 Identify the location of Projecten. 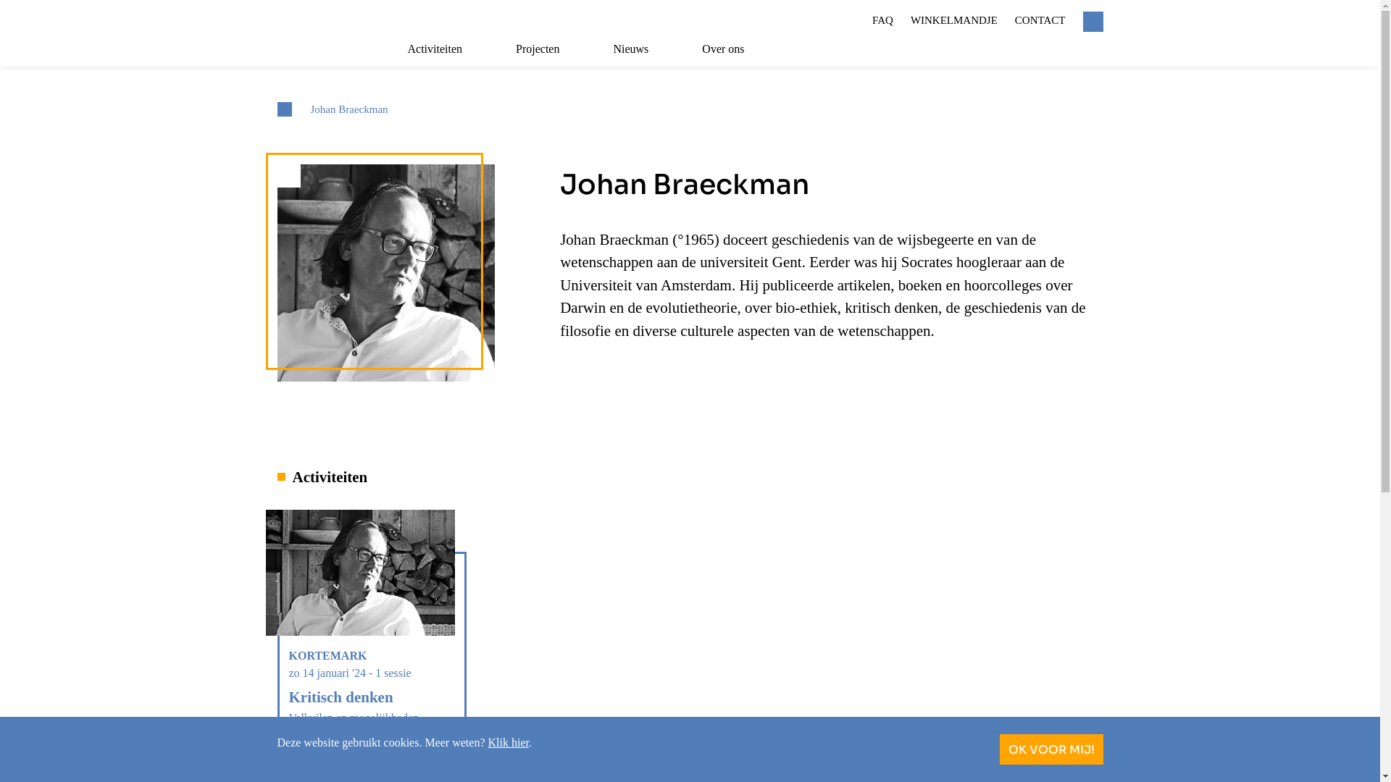
(546, 54).